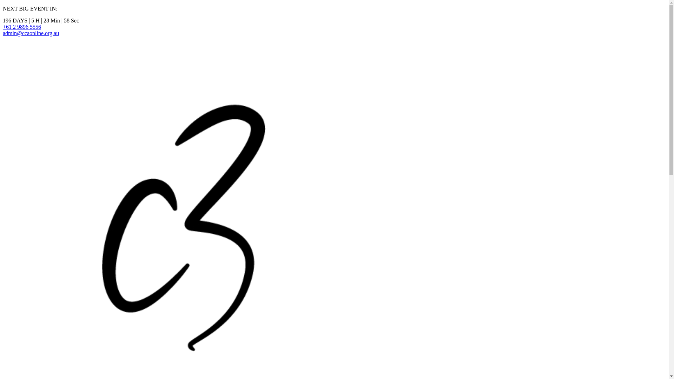 The image size is (674, 379). What do you see at coordinates (22, 27) in the screenshot?
I see `+61 2 9896 5556` at bounding box center [22, 27].